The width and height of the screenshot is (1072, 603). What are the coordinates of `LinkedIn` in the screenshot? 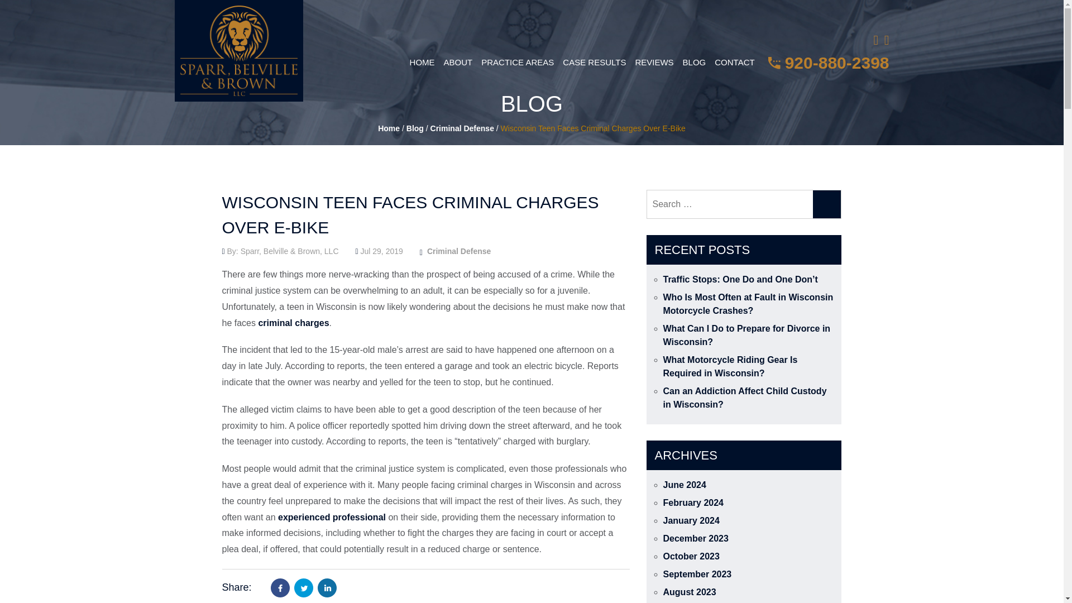 It's located at (327, 587).